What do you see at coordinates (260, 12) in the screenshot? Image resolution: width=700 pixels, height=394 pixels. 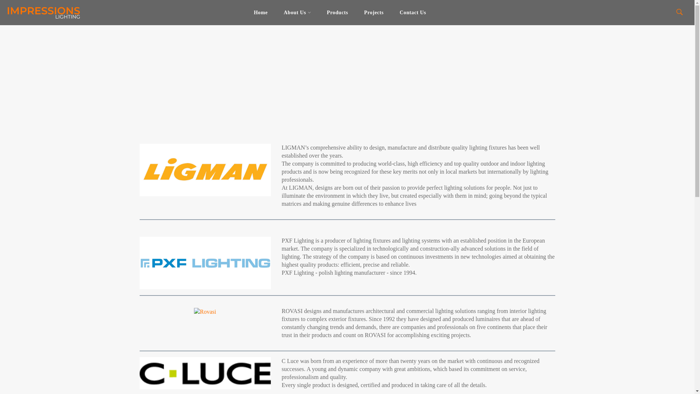 I see `Home` at bounding box center [260, 12].